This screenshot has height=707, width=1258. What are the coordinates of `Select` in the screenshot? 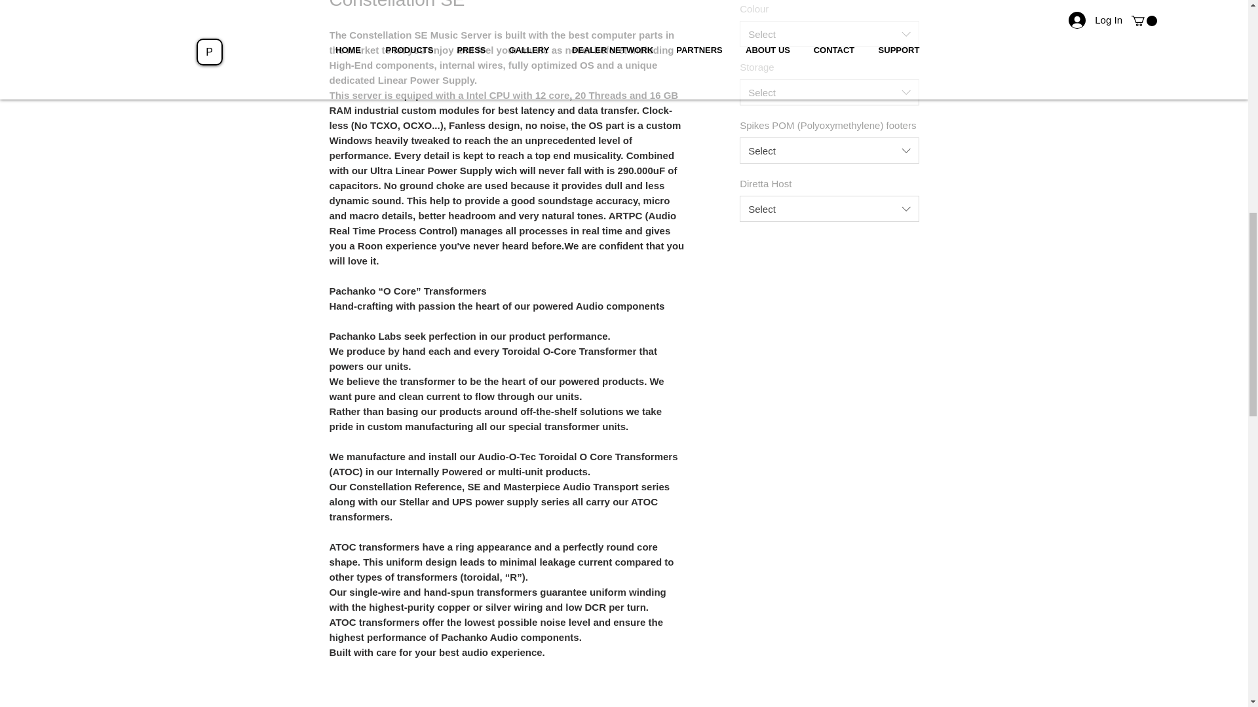 It's located at (828, 150).